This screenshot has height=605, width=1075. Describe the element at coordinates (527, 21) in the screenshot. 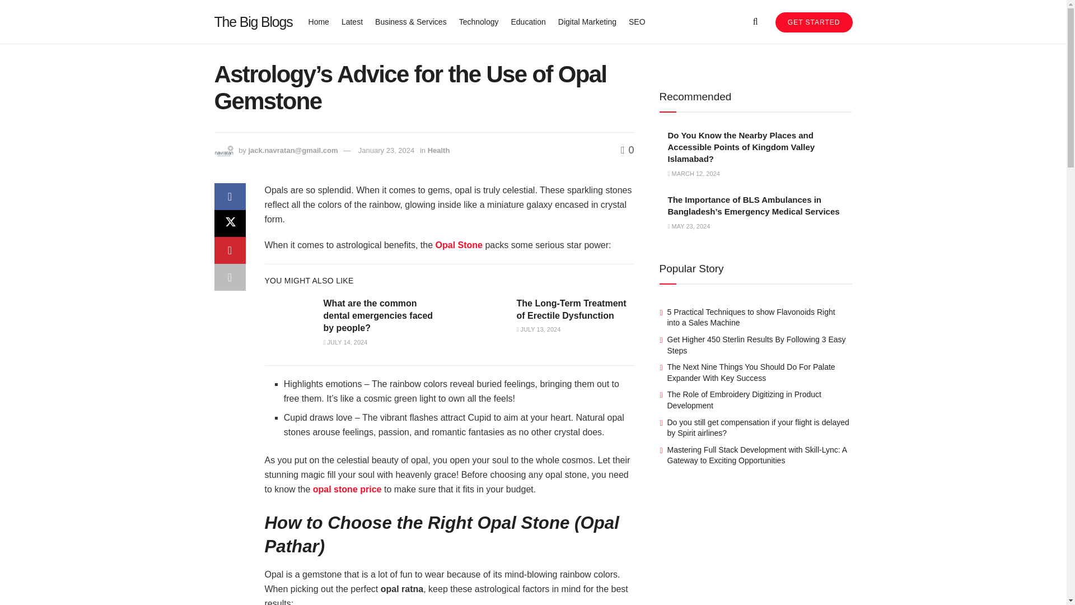

I see `Education` at that location.